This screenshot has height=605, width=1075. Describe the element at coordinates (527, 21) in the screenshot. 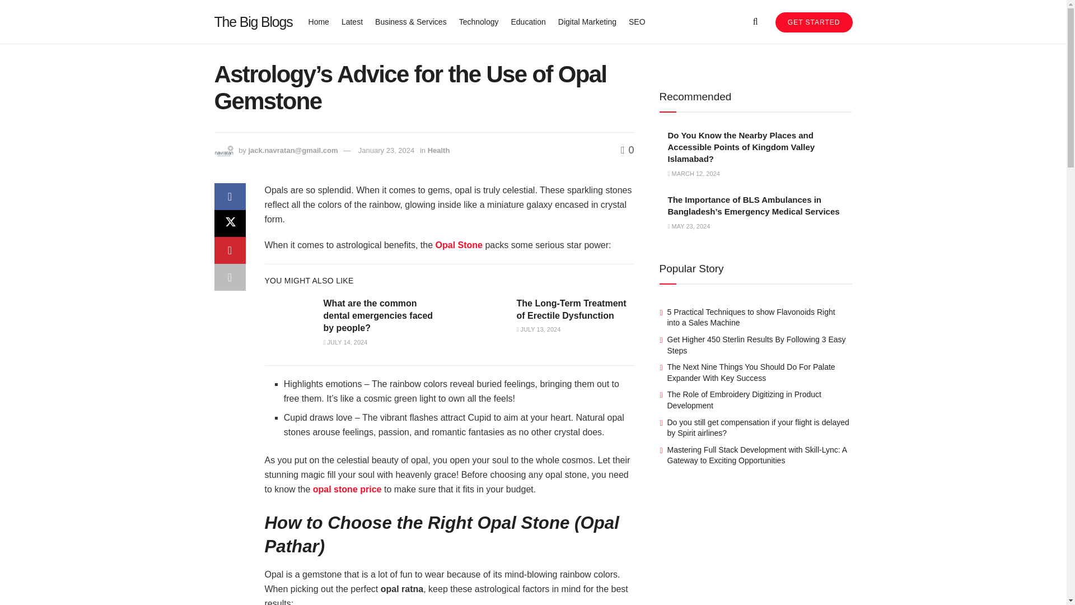

I see `Education` at that location.